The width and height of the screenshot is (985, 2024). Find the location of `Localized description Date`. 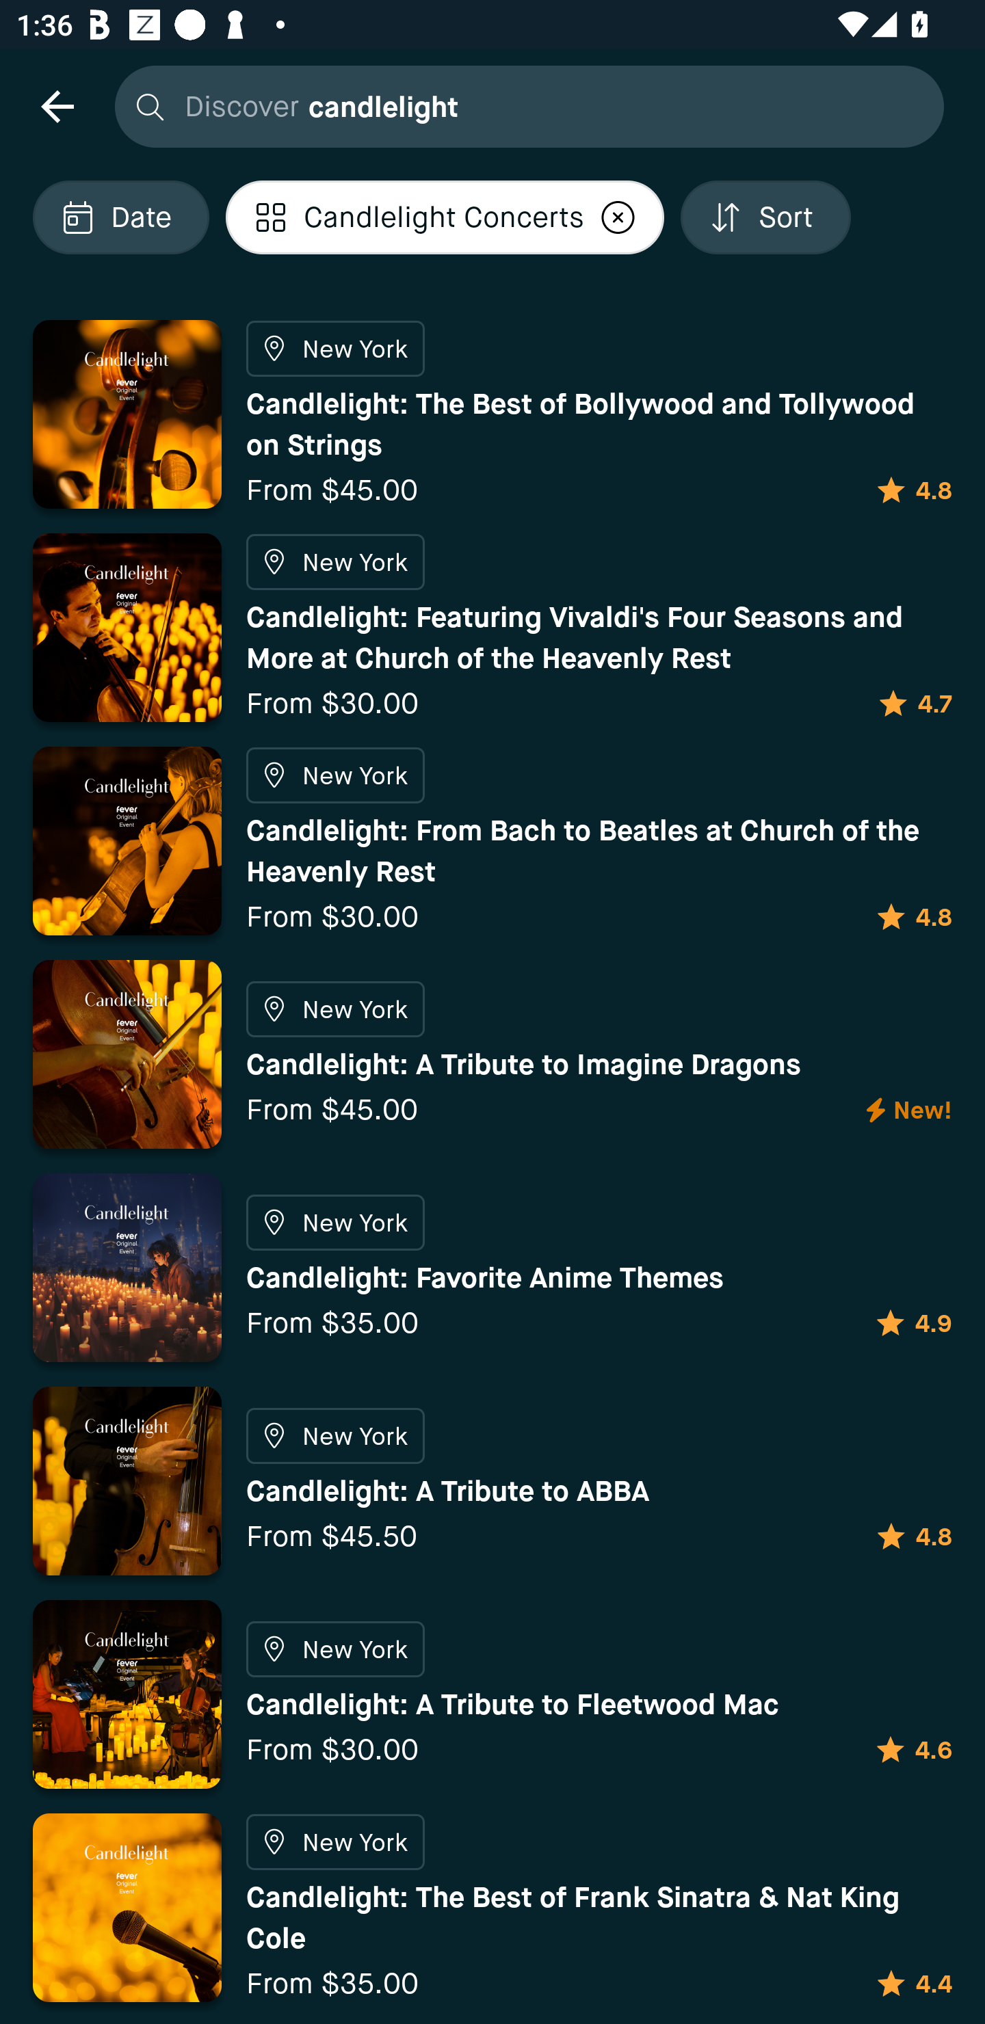

Localized description Date is located at coordinates (120, 217).